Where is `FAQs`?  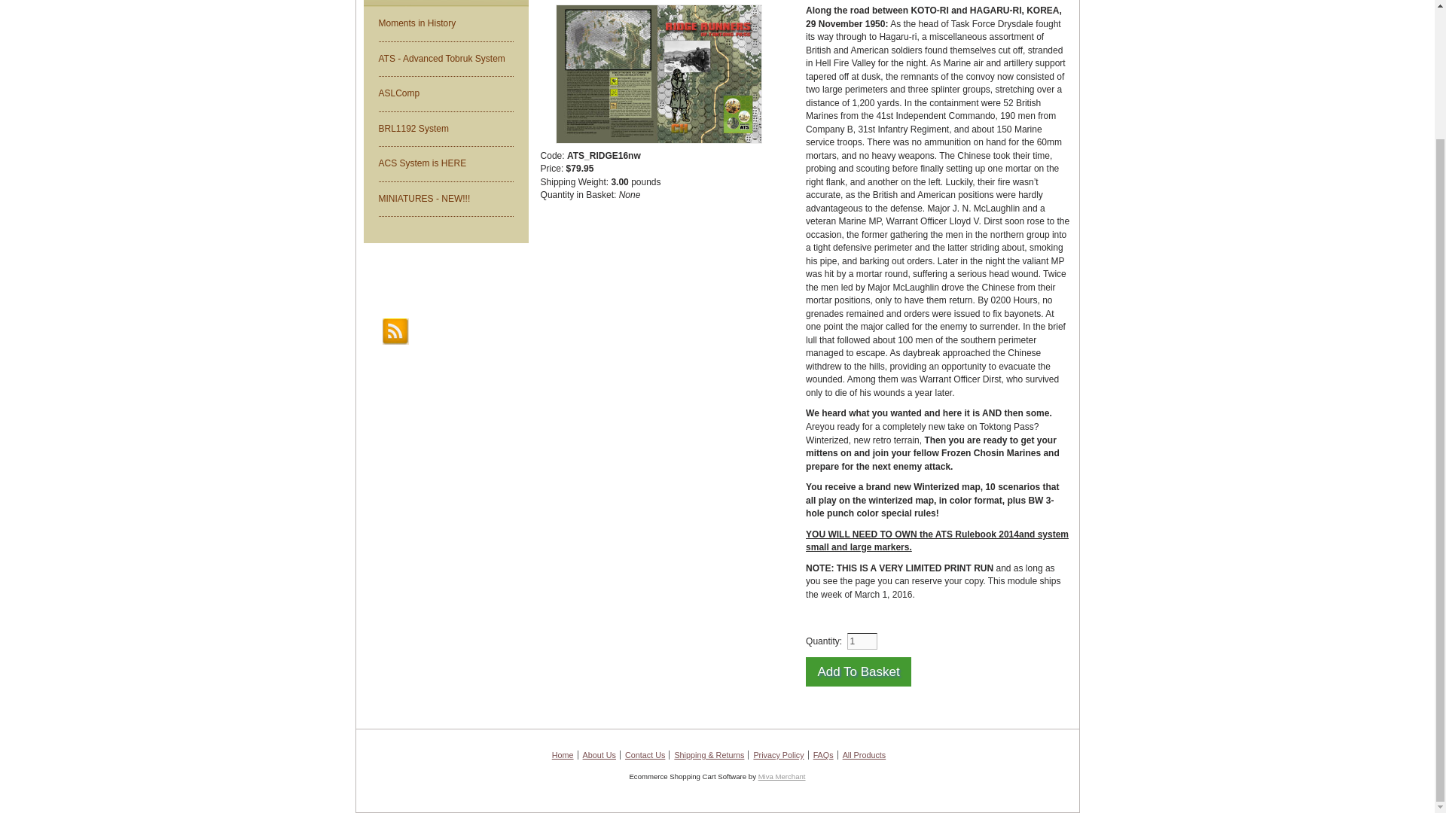
FAQs is located at coordinates (823, 754).